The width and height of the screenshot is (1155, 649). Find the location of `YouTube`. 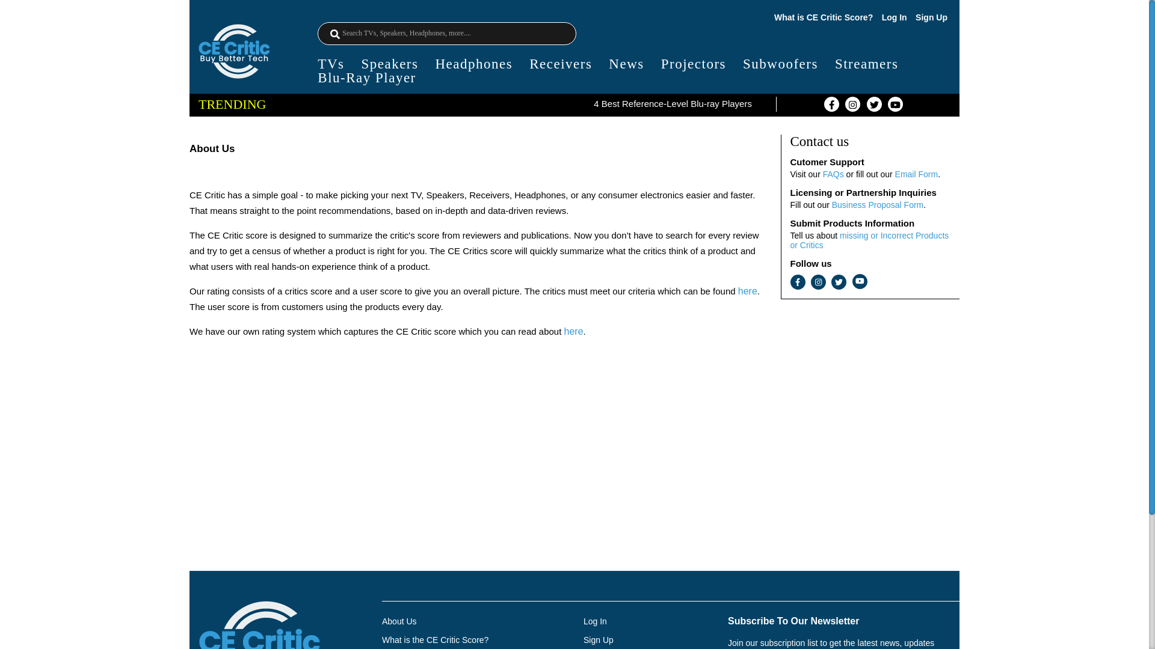

YouTube is located at coordinates (859, 281).